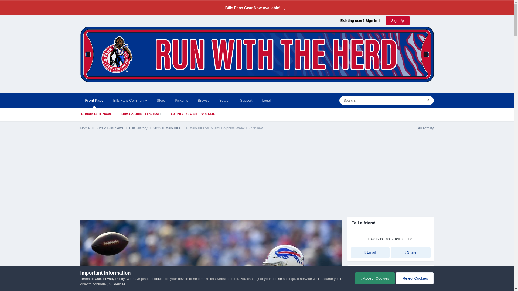 This screenshot has width=518, height=291. I want to click on Buffalo Bills News, so click(96, 114).